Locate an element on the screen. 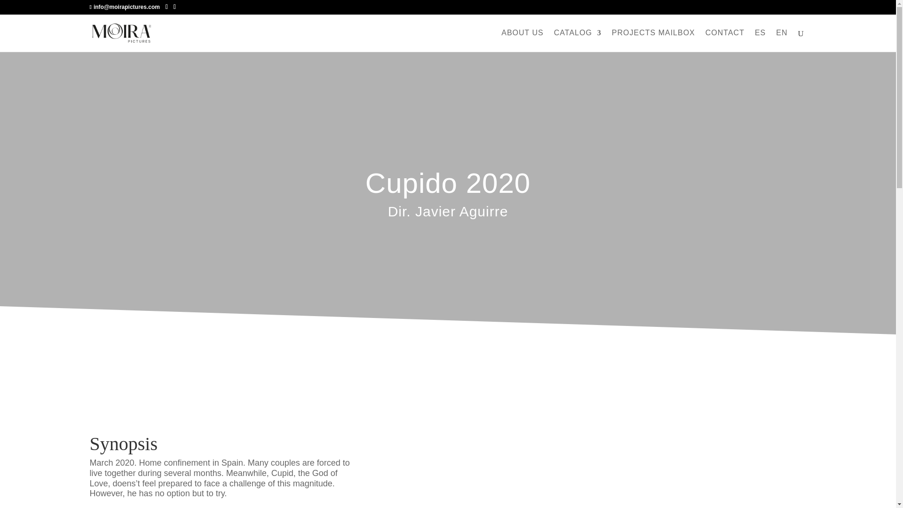 The width and height of the screenshot is (903, 508). CATALOG is located at coordinates (578, 40).